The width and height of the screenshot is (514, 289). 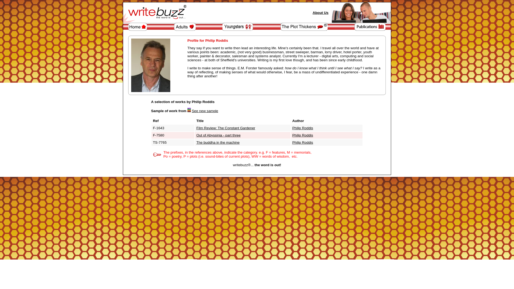 I want to click on Philip Roddis, so click(x=303, y=128).